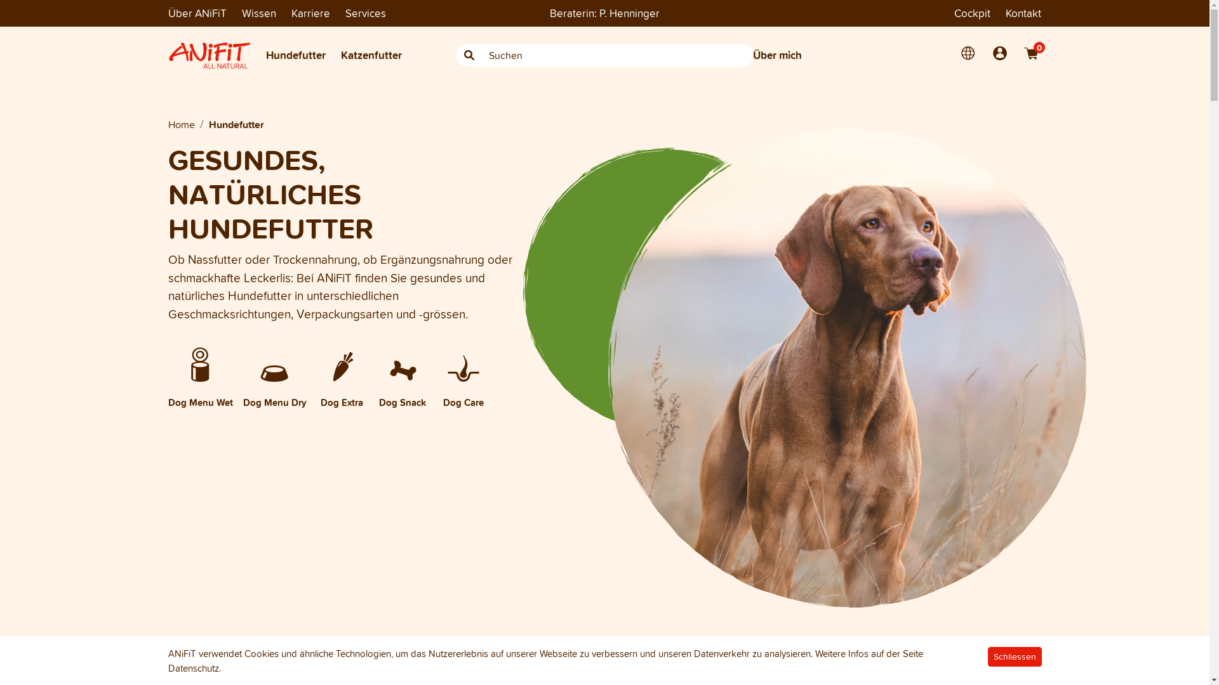  Describe the element at coordinates (310, 13) in the screenshot. I see `Karriere` at that location.